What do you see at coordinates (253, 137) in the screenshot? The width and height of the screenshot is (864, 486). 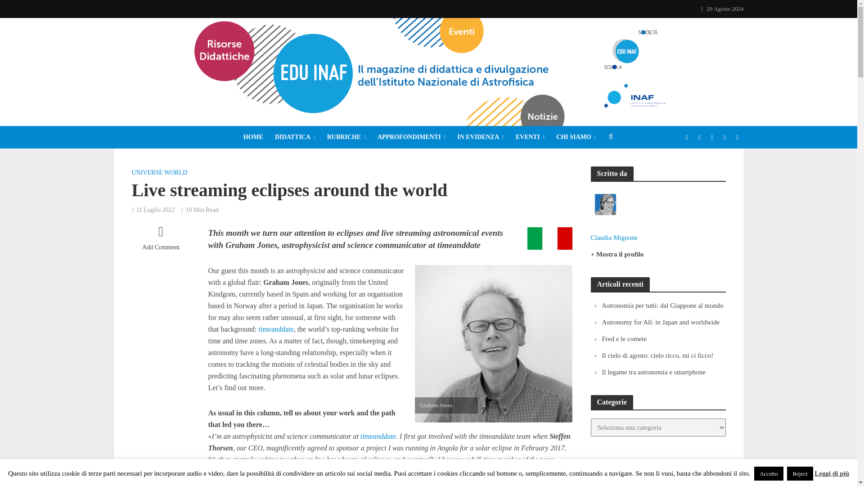 I see `HOME` at bounding box center [253, 137].